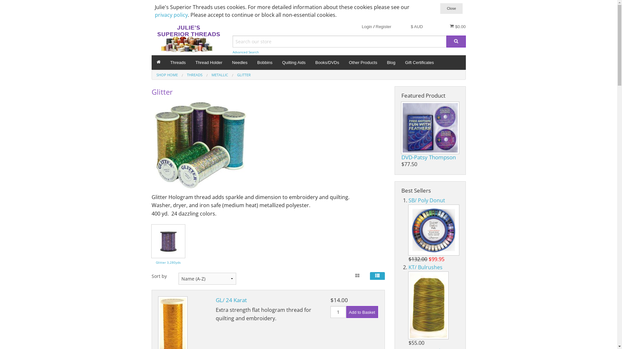 The width and height of the screenshot is (622, 349). I want to click on Gift Certificates, so click(419, 63).